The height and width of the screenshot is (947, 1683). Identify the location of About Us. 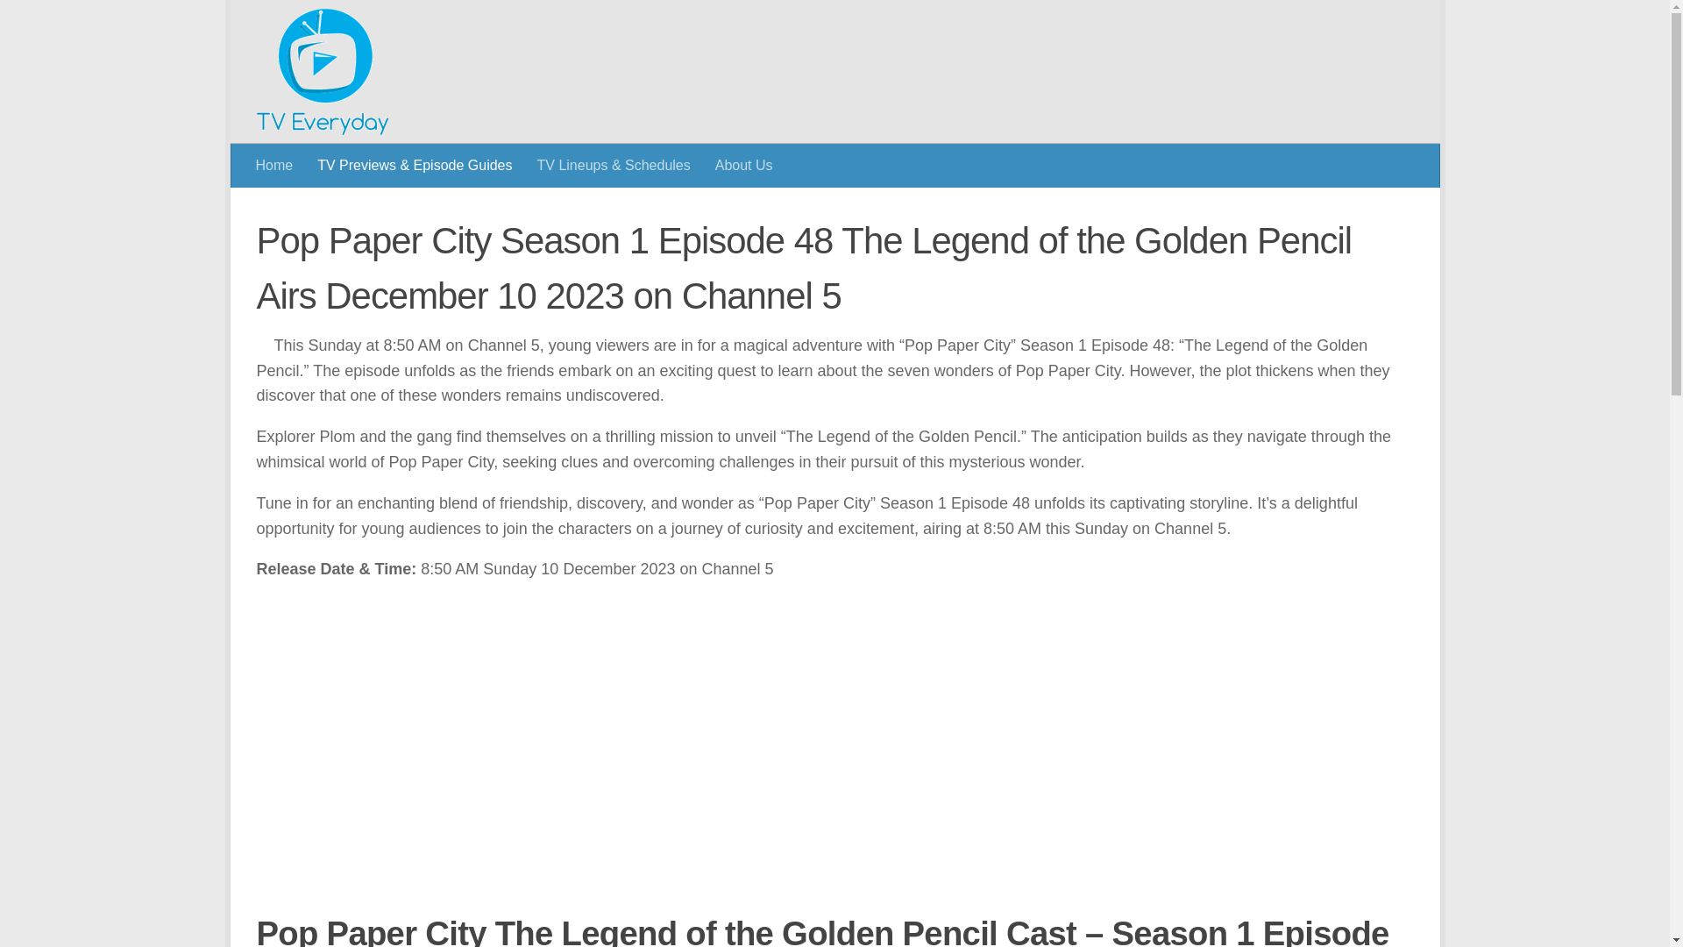
(744, 165).